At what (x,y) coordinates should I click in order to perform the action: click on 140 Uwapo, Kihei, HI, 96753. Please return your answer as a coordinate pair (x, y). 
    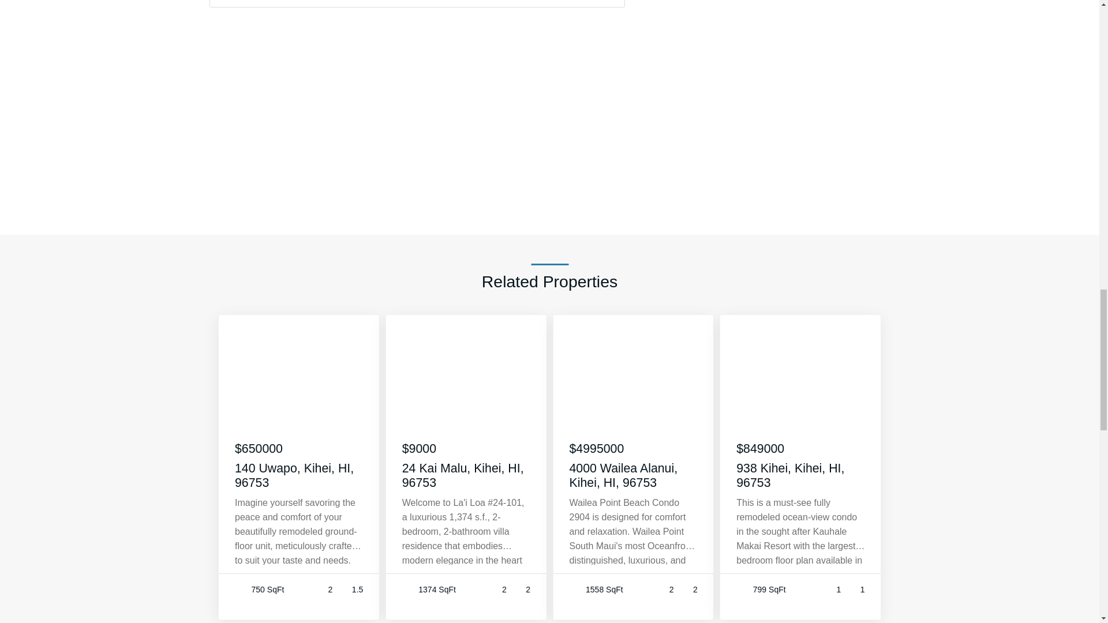
    Looking at the image, I should click on (299, 475).